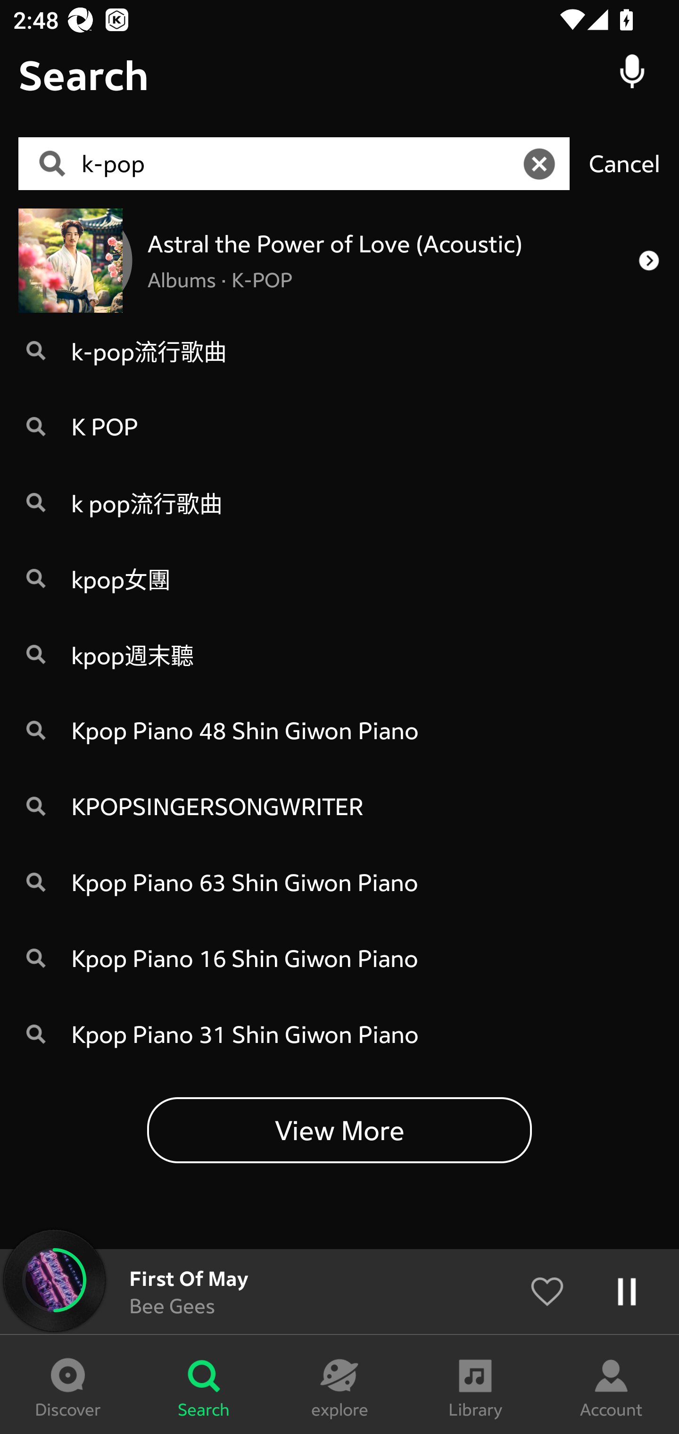  I want to click on First Of May Bee Gees, so click(339, 1292).